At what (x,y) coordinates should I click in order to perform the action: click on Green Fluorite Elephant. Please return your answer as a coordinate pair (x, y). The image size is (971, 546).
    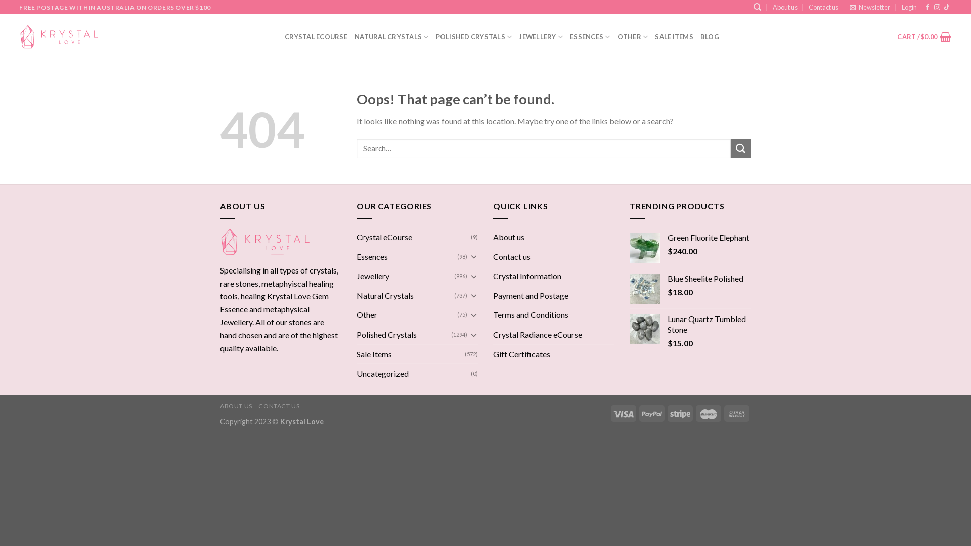
    Looking at the image, I should click on (709, 238).